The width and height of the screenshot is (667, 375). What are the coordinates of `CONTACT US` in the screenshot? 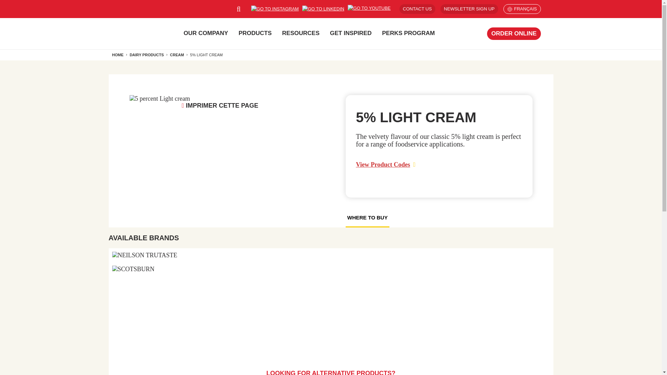 It's located at (418, 9).